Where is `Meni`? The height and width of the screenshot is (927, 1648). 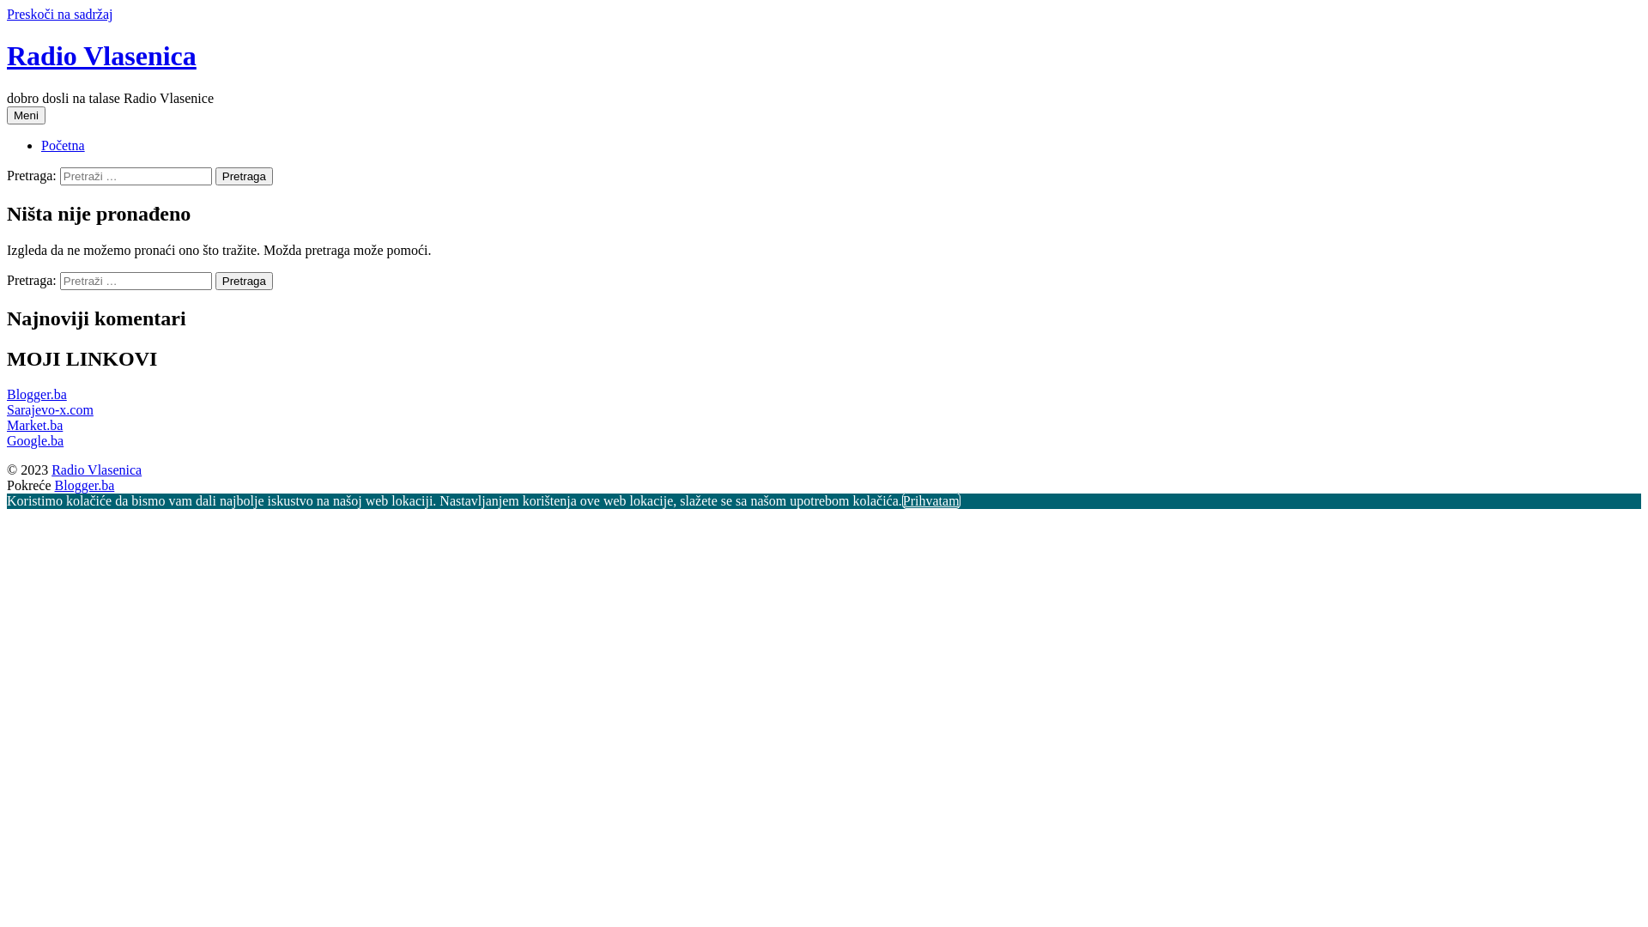
Meni is located at coordinates (26, 115).